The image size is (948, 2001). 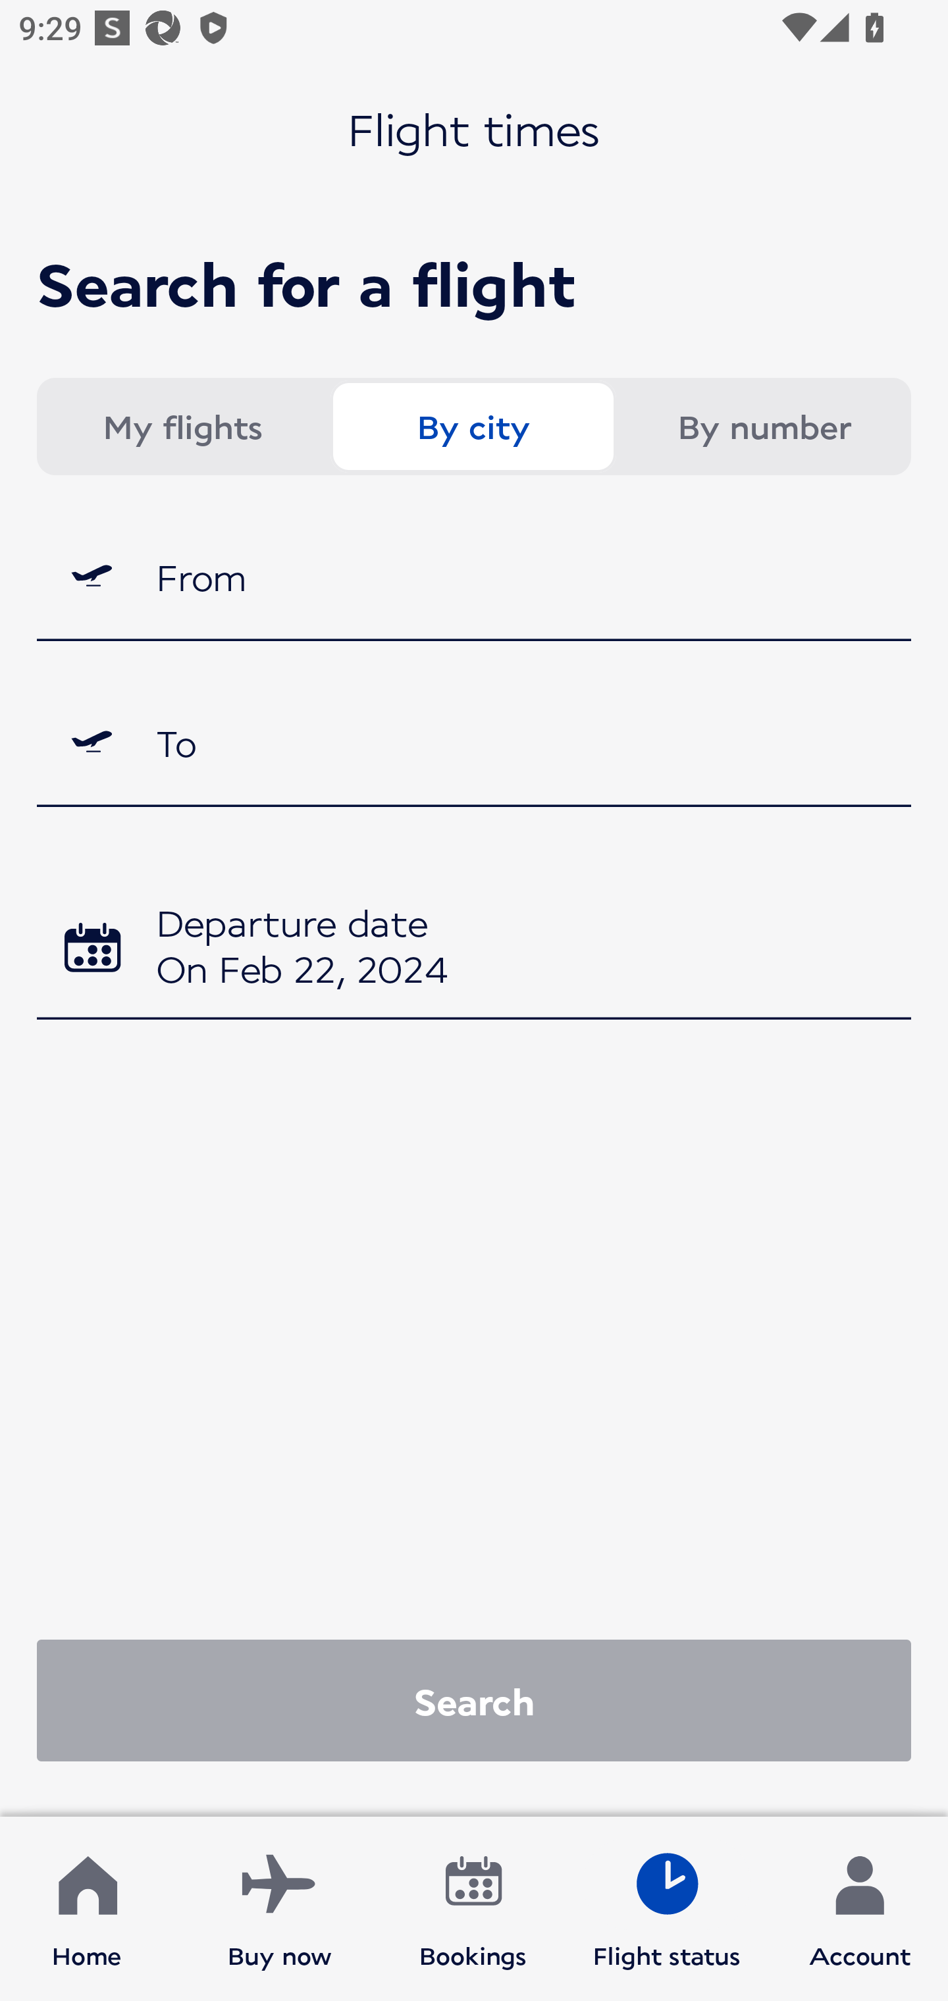 I want to click on By number, so click(x=764, y=427).